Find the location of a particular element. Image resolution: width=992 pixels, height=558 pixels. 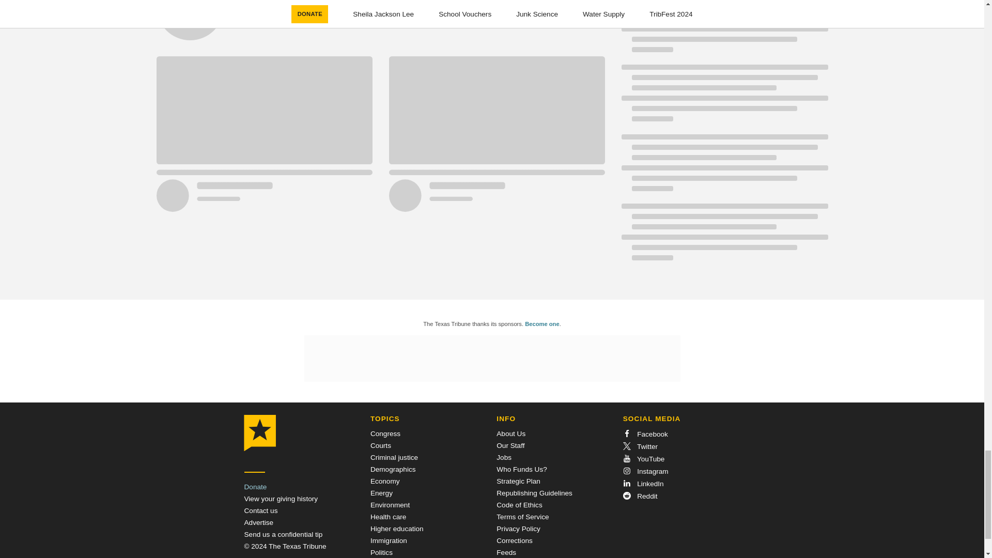

Send a Tip is located at coordinates (283, 534).